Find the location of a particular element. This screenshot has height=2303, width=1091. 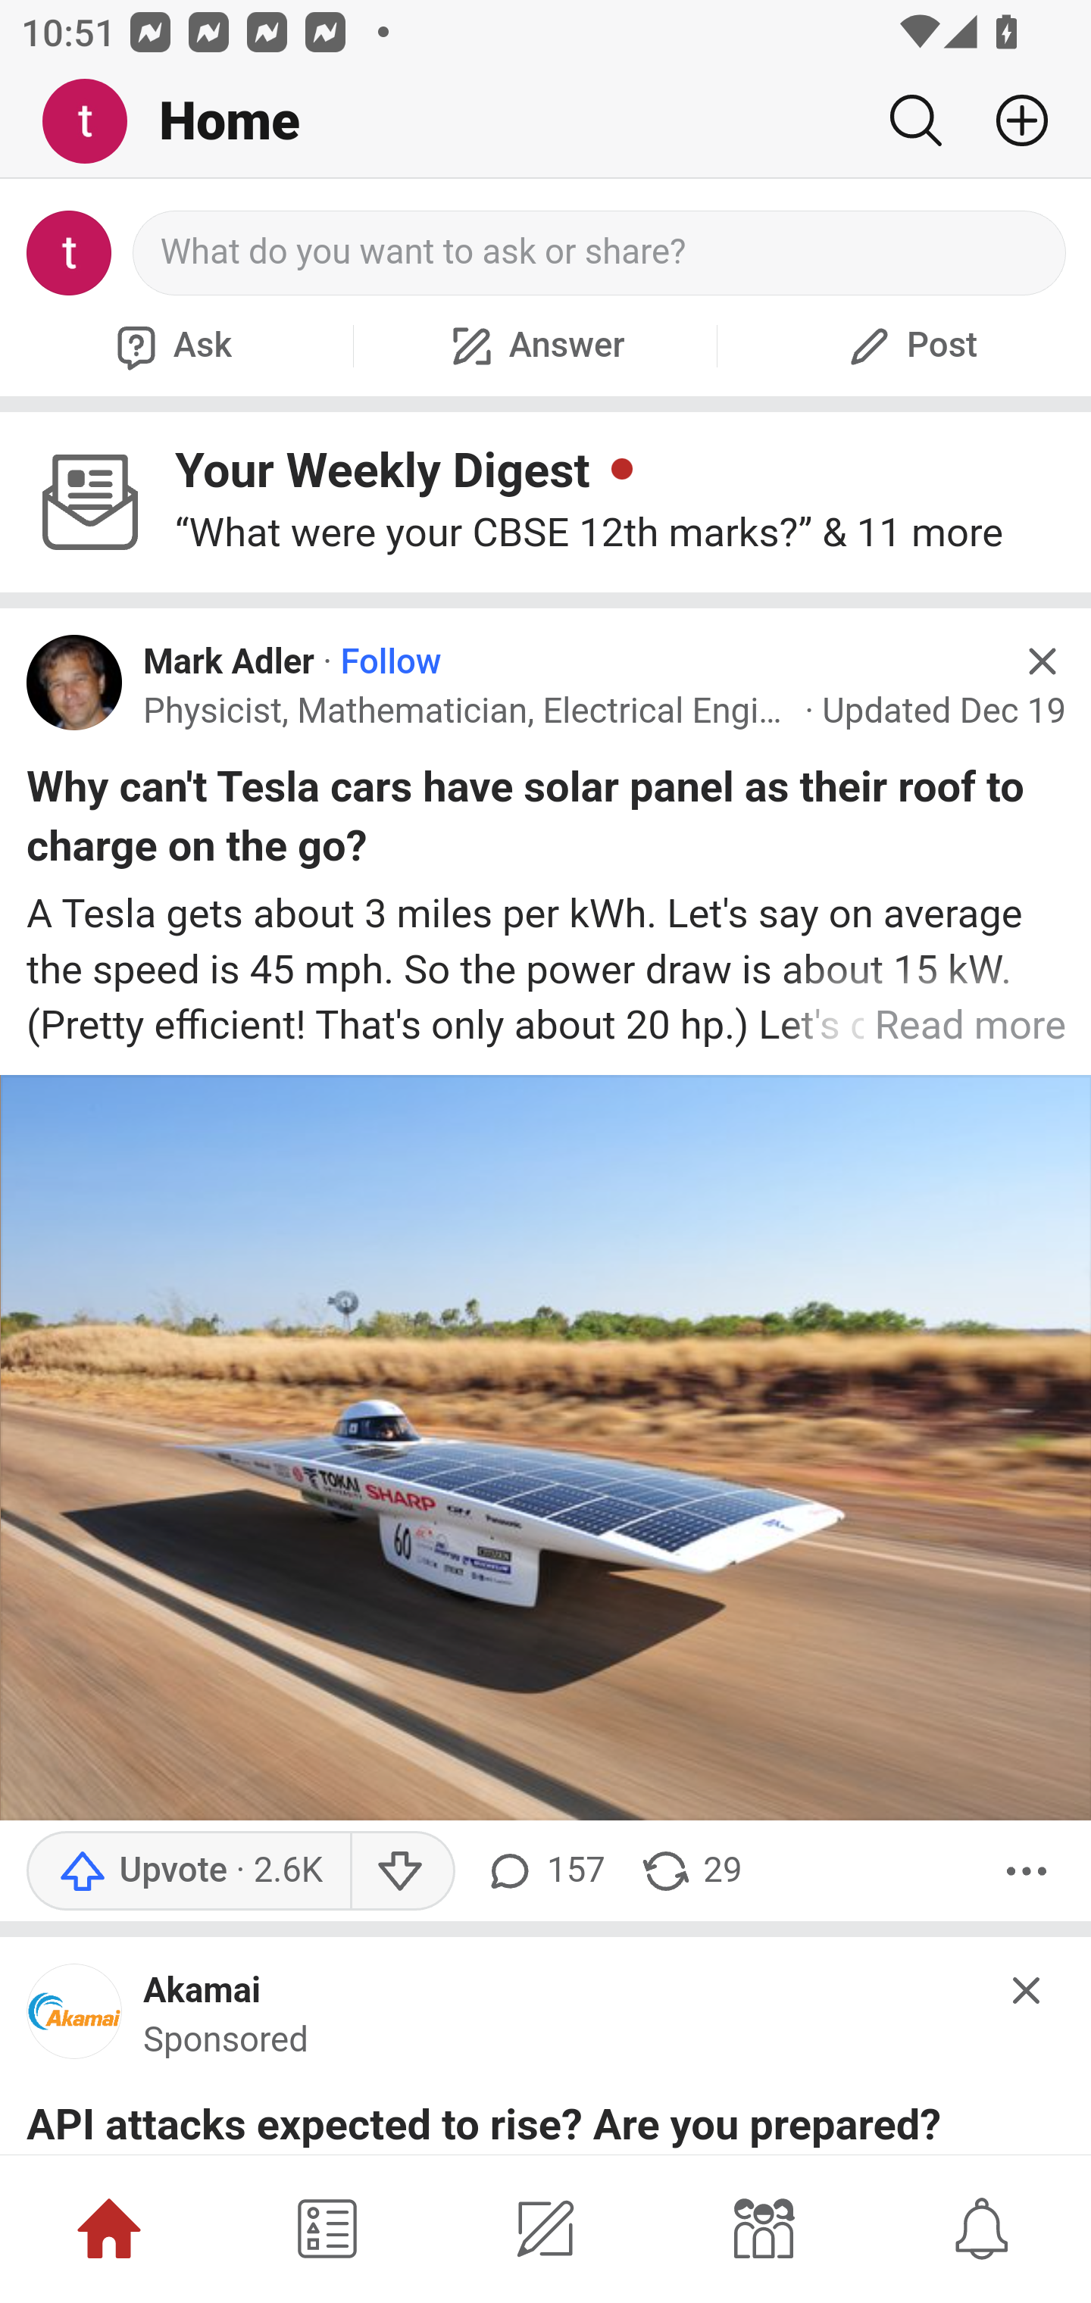

Search is located at coordinates (915, 120).